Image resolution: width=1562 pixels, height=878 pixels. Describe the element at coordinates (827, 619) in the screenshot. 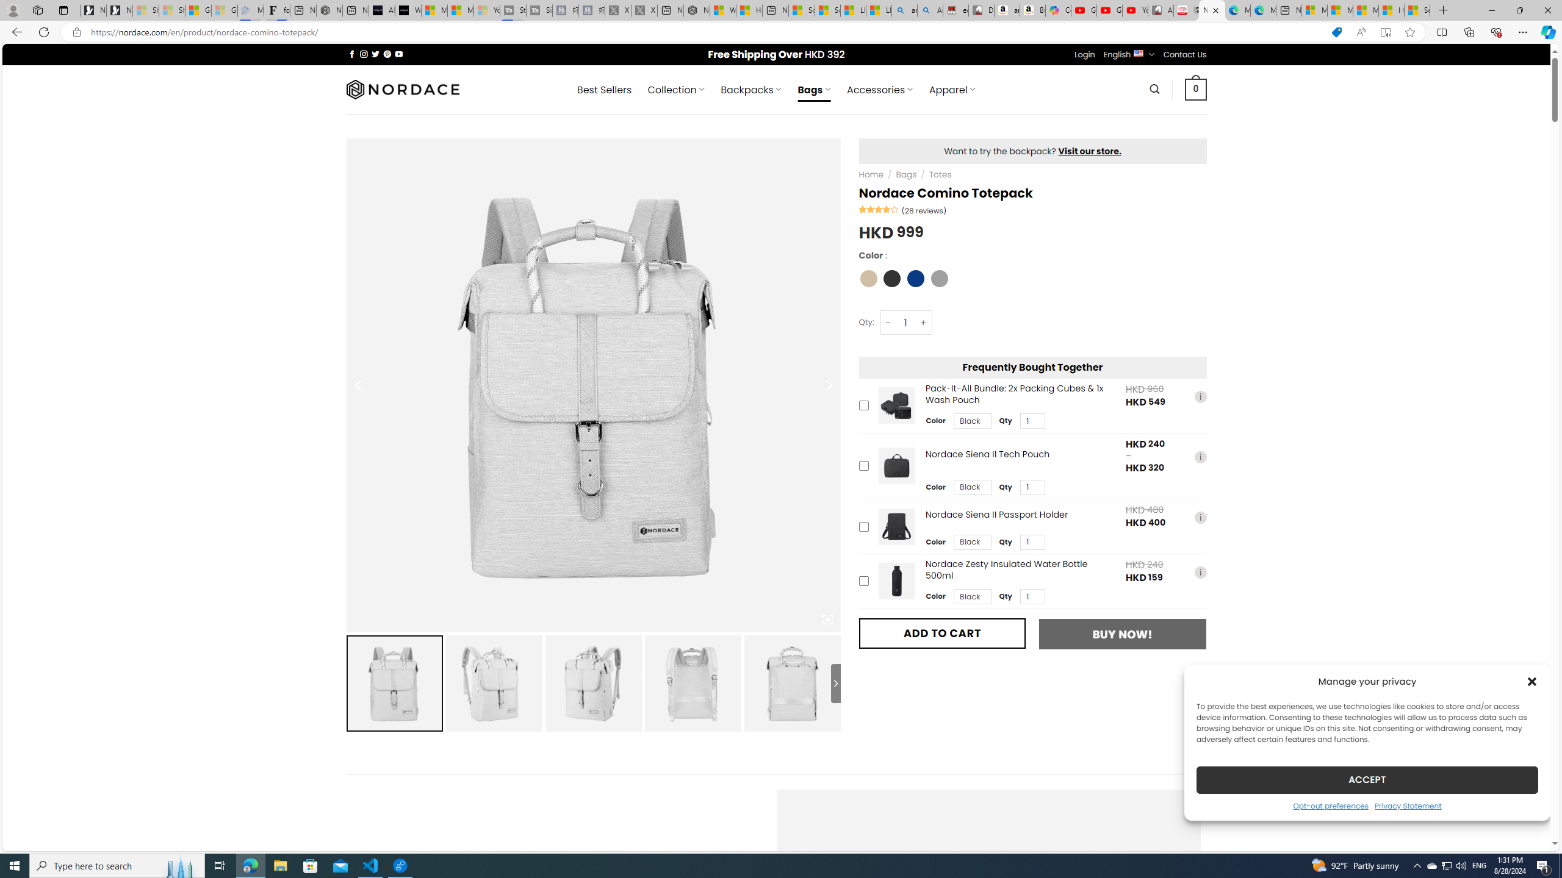

I see `Class: iconic-woothumbs-fullscreen` at that location.